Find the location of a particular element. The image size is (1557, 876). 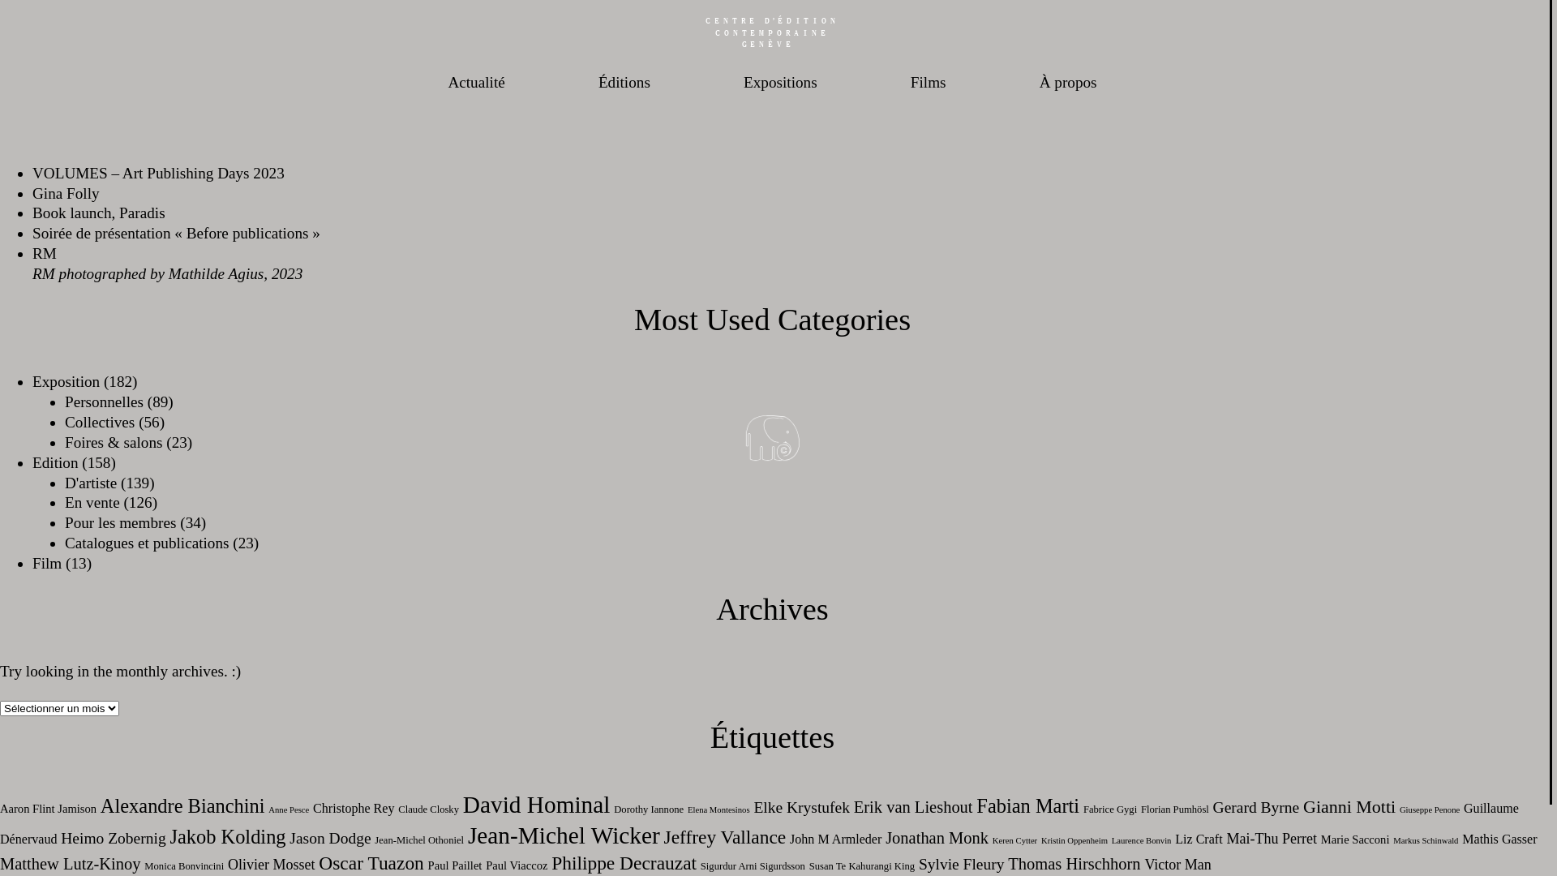

Heimo Zobernig is located at coordinates (114, 839).